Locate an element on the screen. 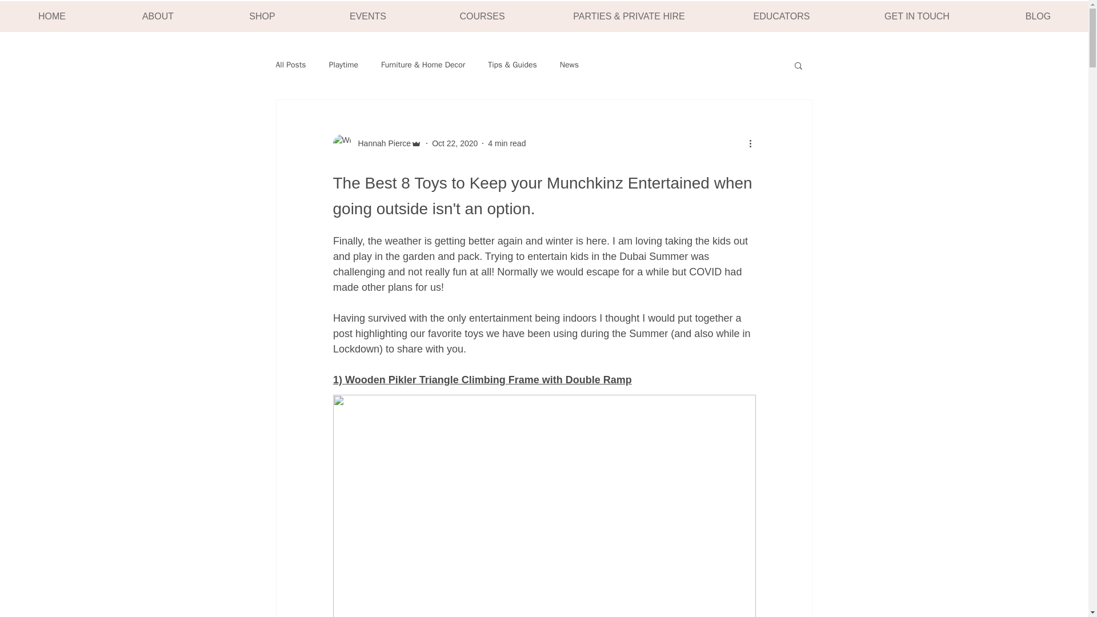 The height and width of the screenshot is (617, 1097). All Posts is located at coordinates (290, 65).